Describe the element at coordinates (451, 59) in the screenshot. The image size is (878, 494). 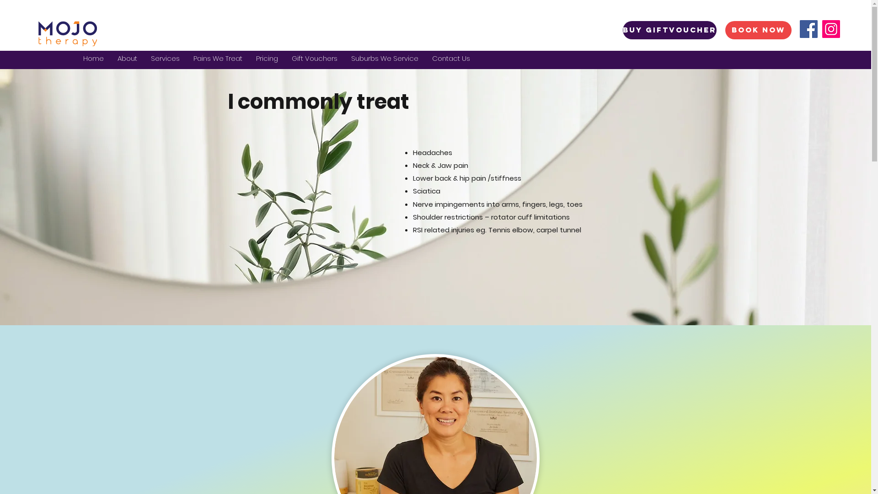
I see `Contact Us` at that location.